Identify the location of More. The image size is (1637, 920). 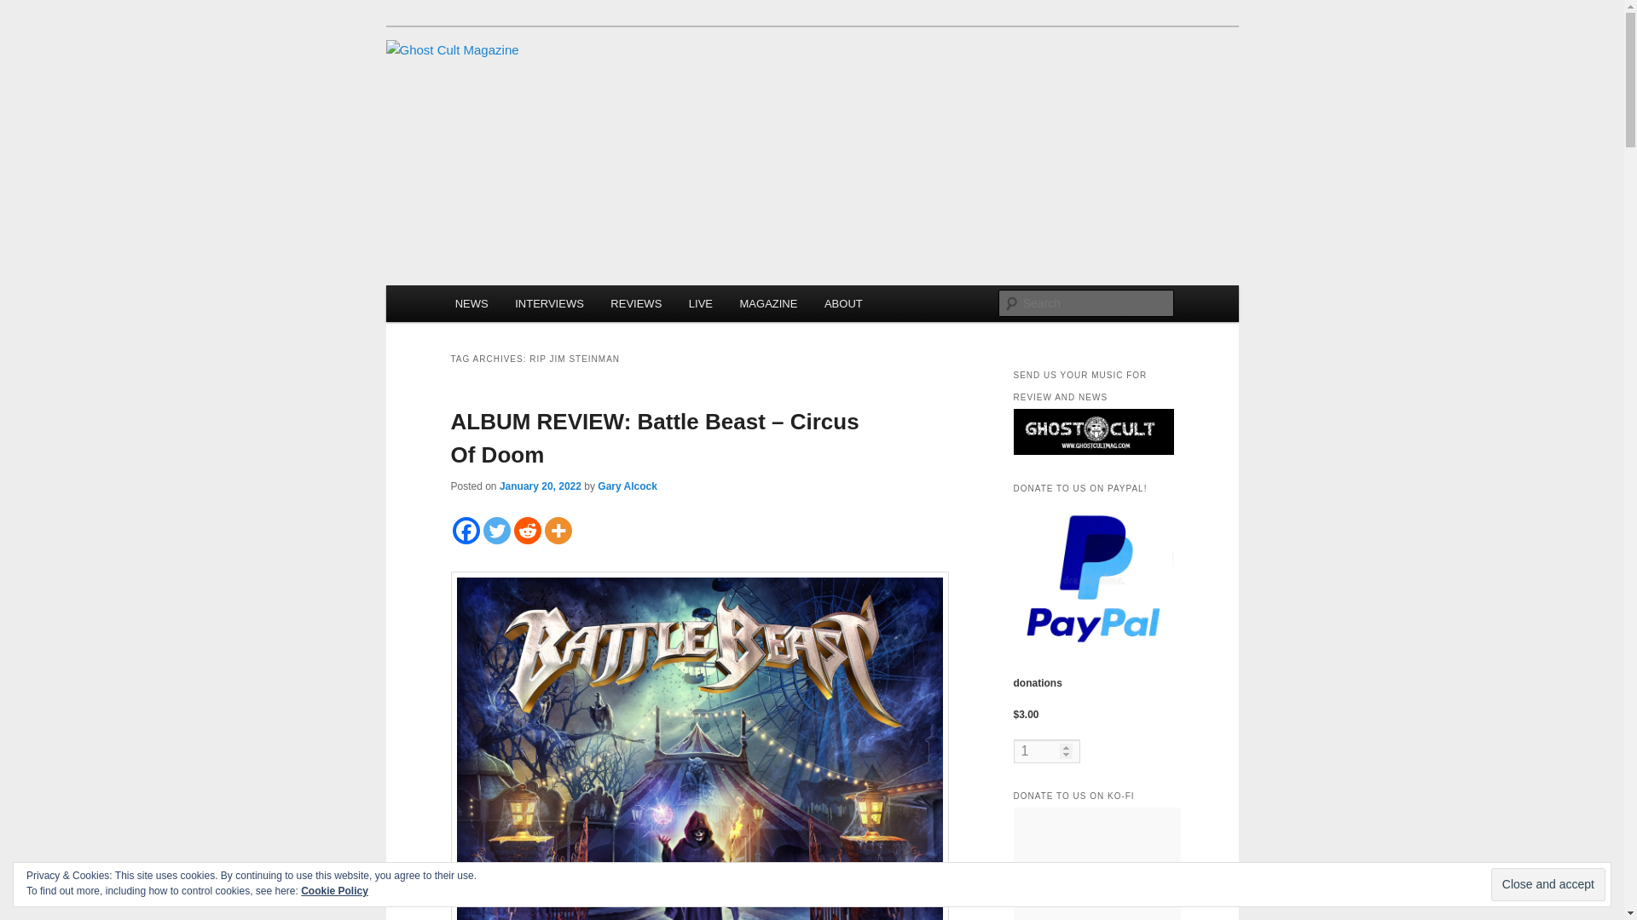
(558, 530).